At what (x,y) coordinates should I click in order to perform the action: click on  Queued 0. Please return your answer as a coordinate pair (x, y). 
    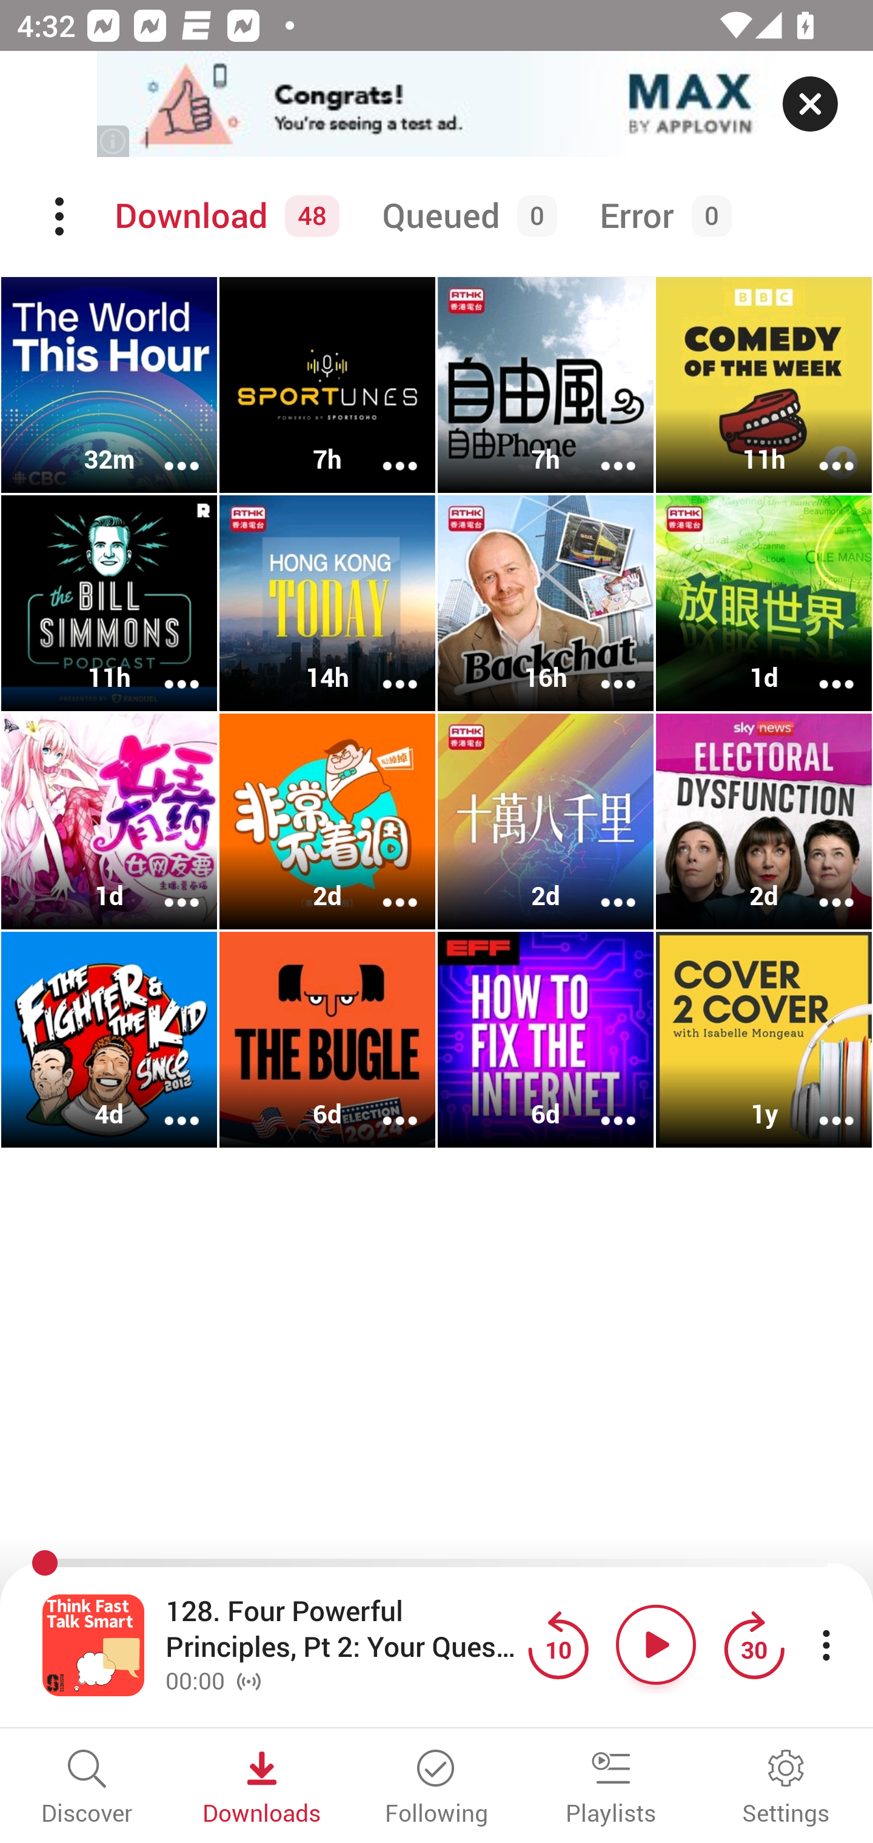
    Looking at the image, I should click on (465, 216).